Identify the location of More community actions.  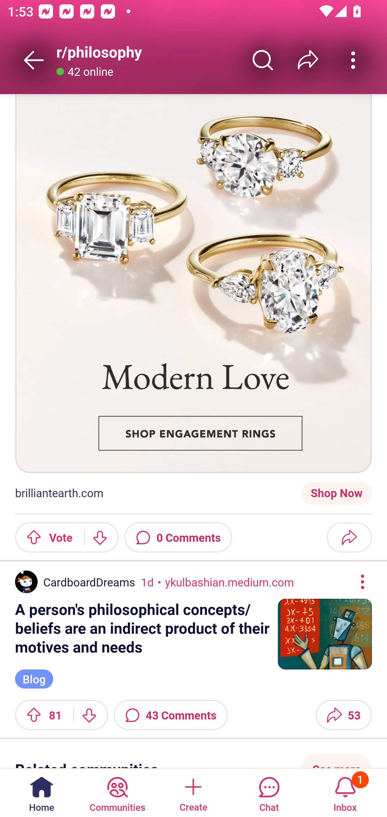
(353, 60).